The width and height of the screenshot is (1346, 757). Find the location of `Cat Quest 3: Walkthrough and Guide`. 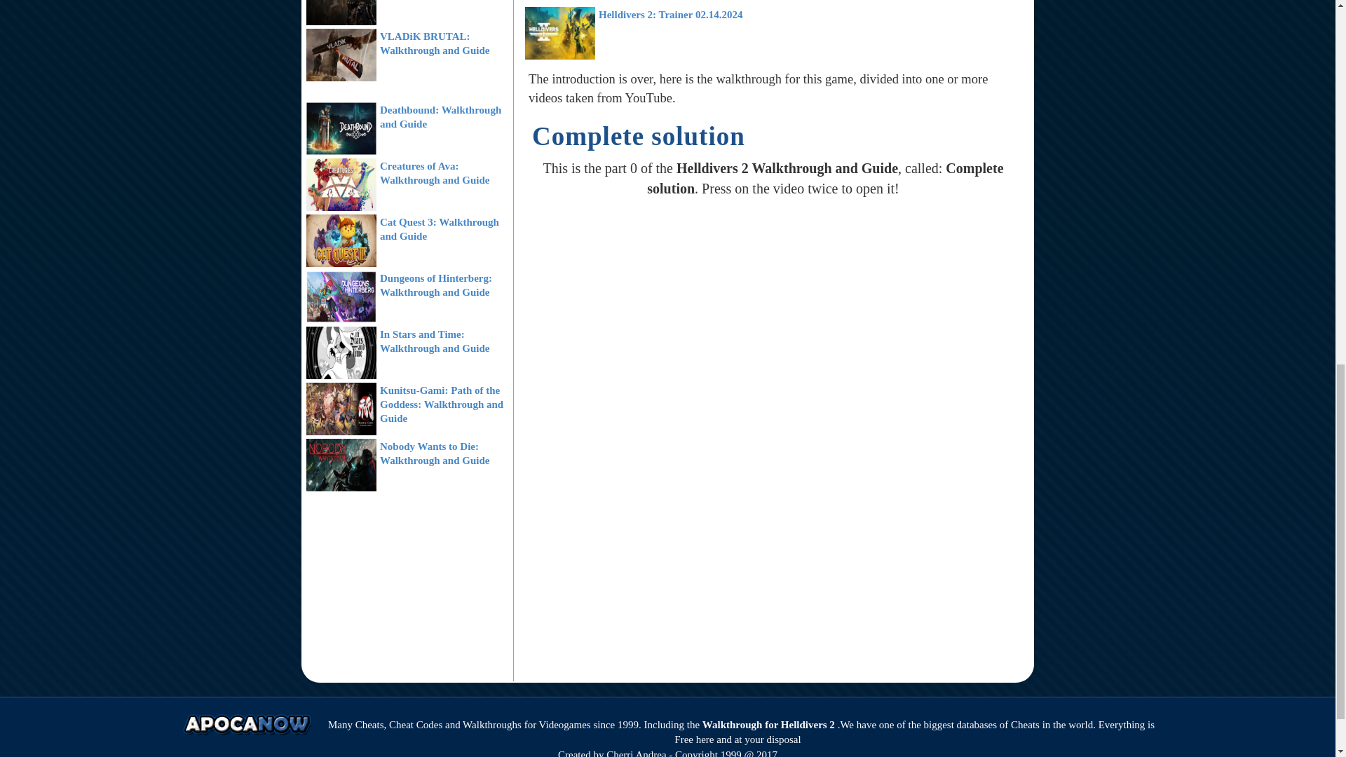

Cat Quest 3: Walkthrough and Guide is located at coordinates (439, 229).